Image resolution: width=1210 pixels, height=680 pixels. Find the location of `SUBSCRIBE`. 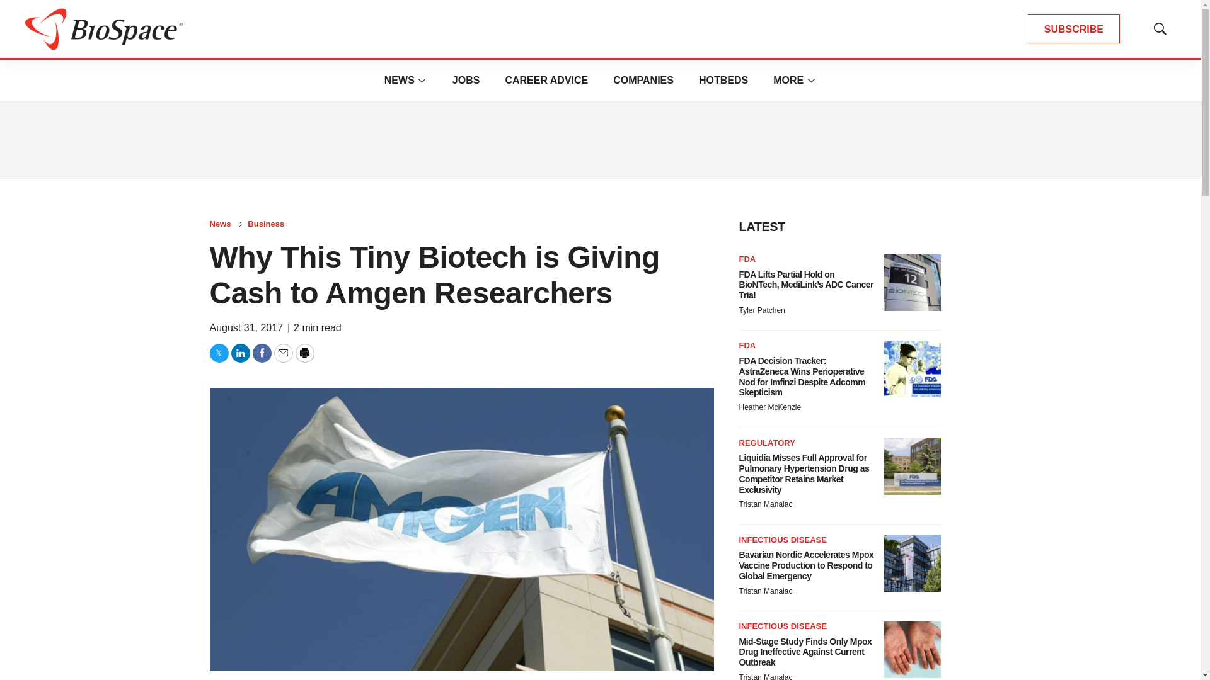

SUBSCRIBE is located at coordinates (1074, 29).